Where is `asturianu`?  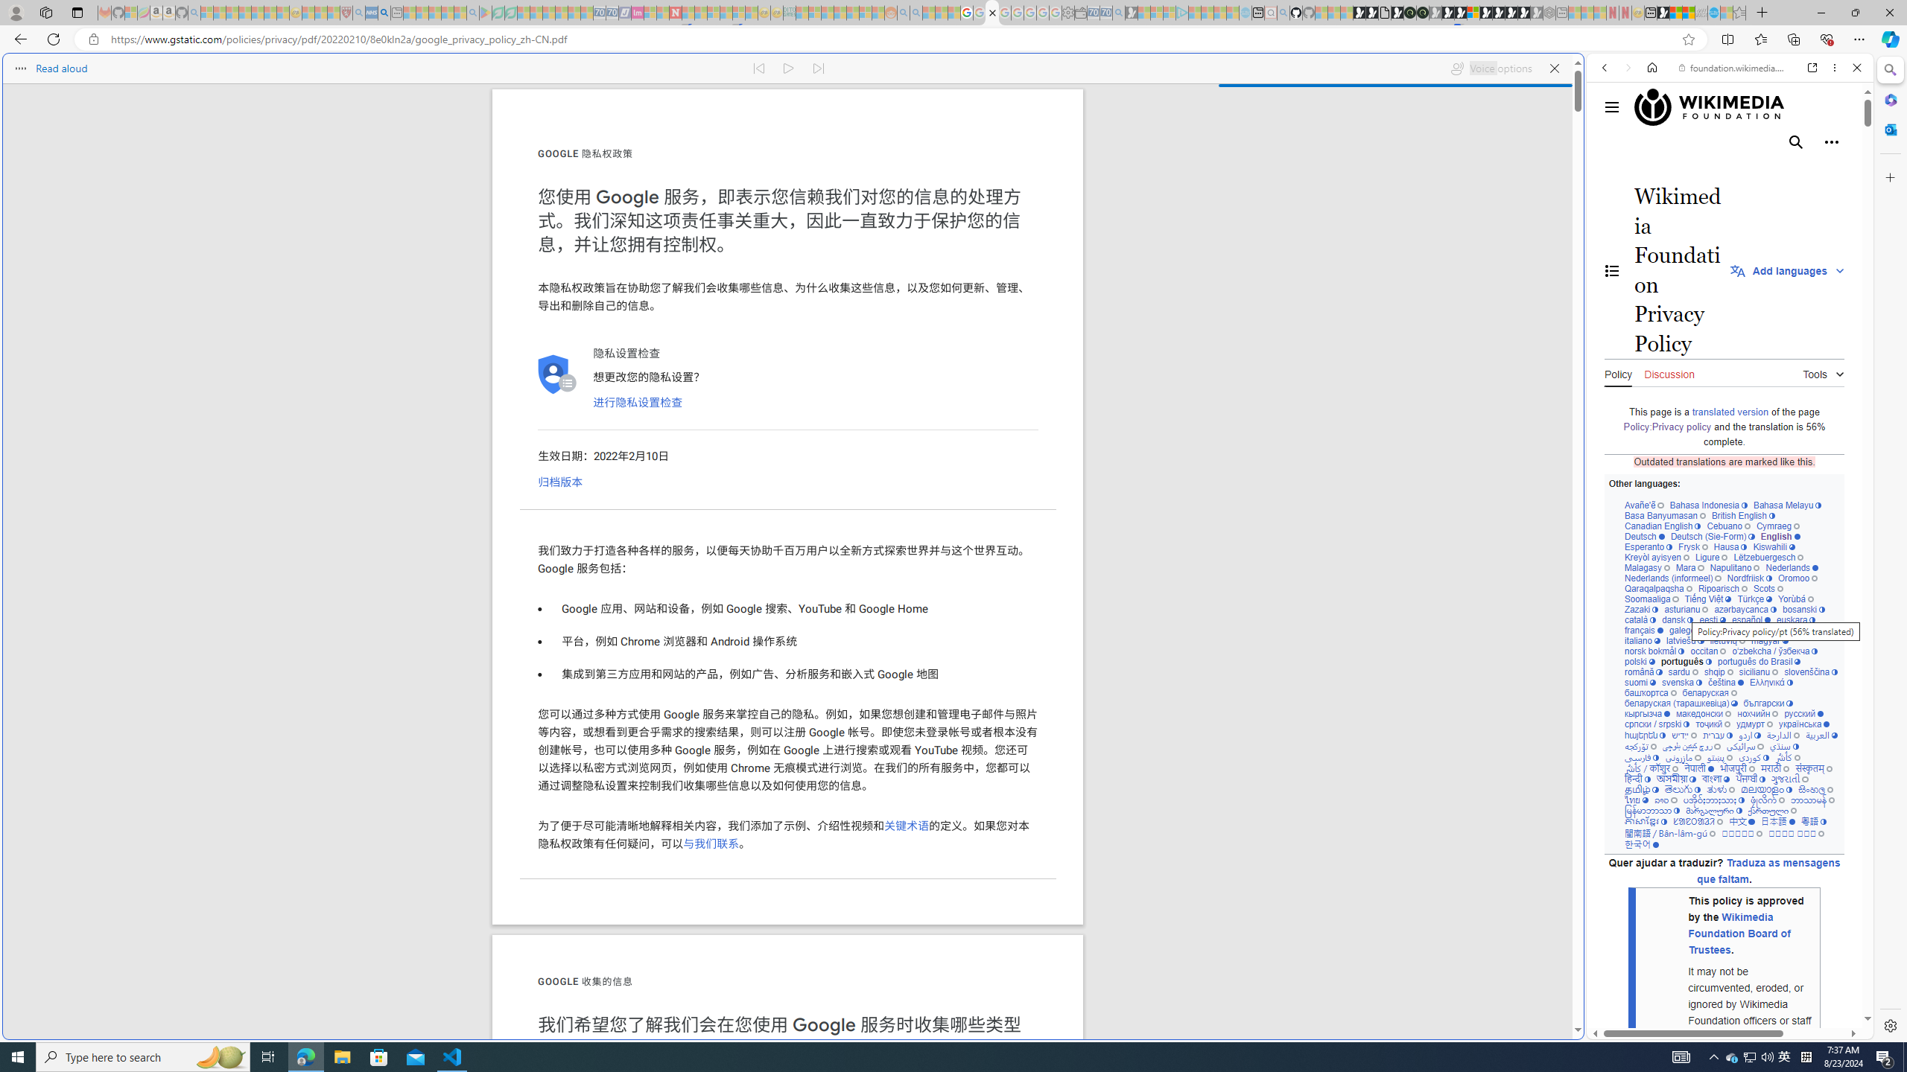
asturianu is located at coordinates (1687, 609).